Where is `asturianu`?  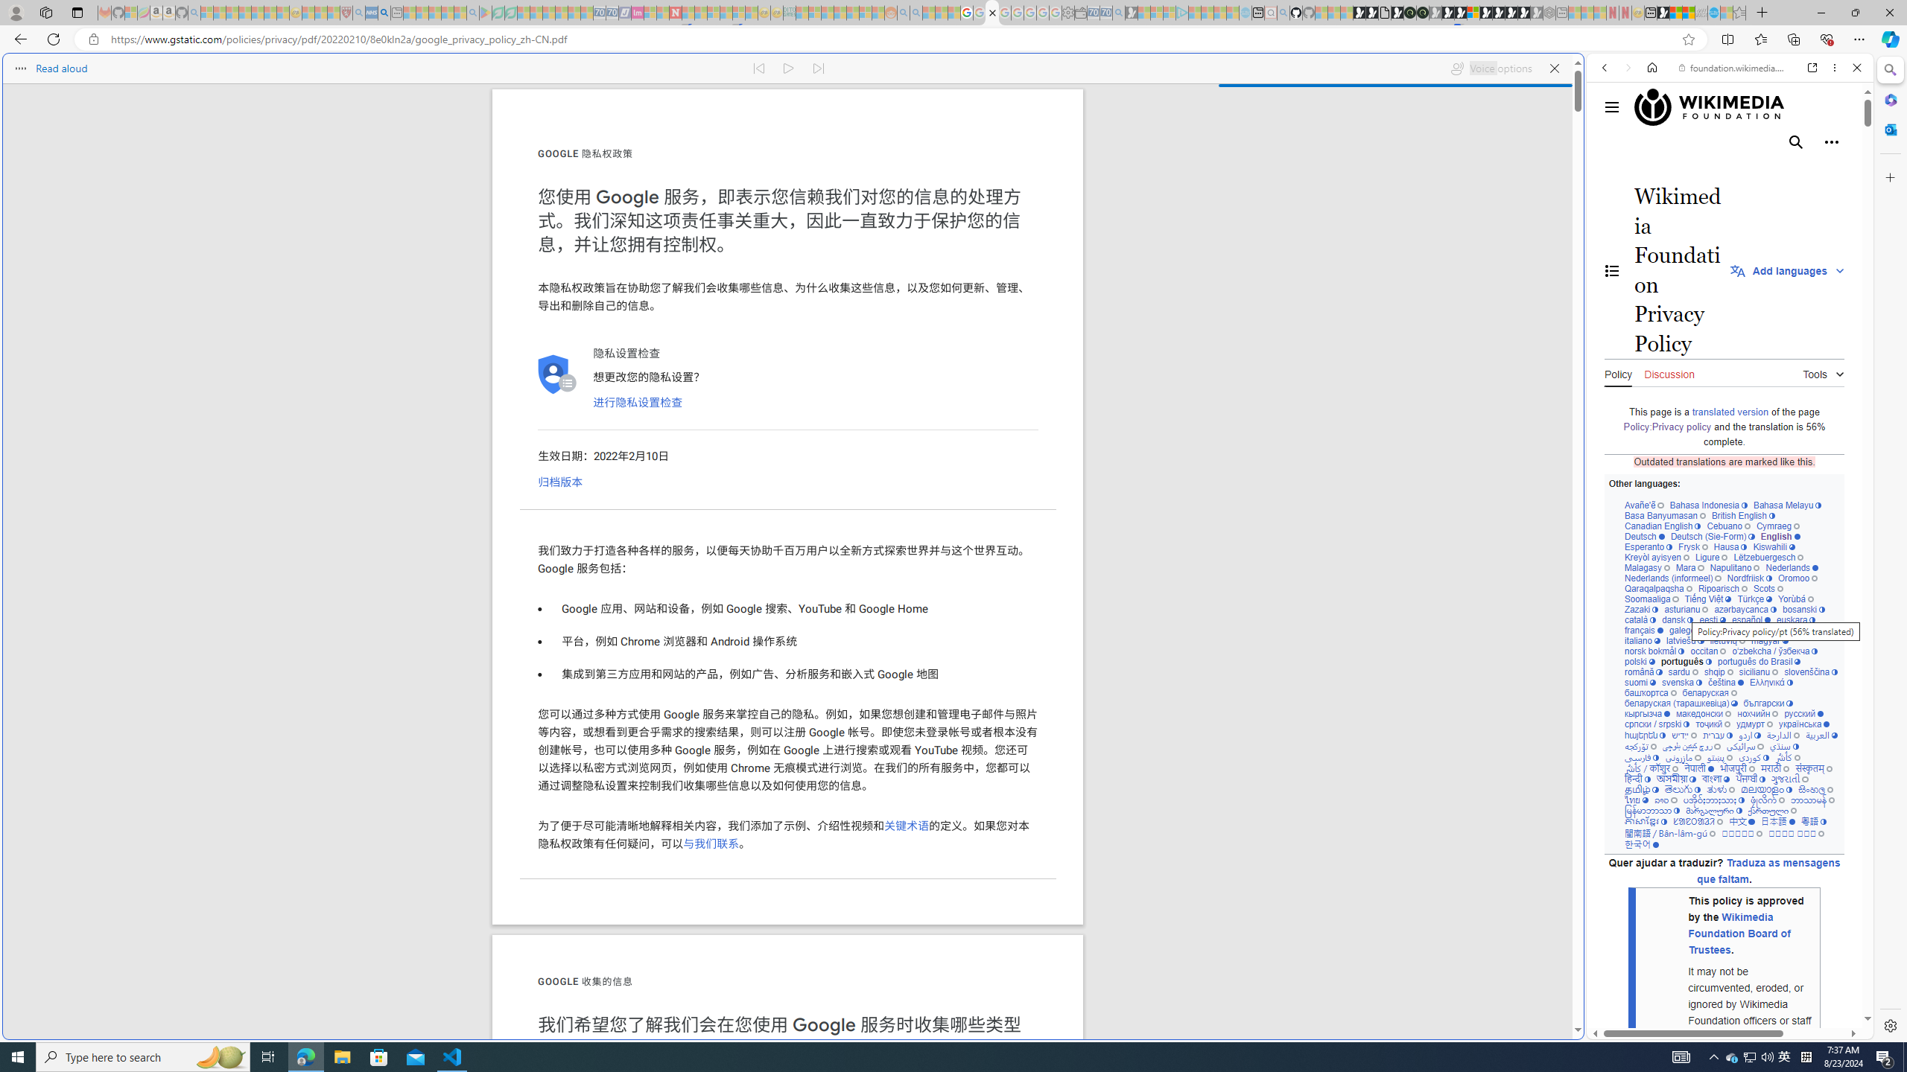
asturianu is located at coordinates (1687, 609).